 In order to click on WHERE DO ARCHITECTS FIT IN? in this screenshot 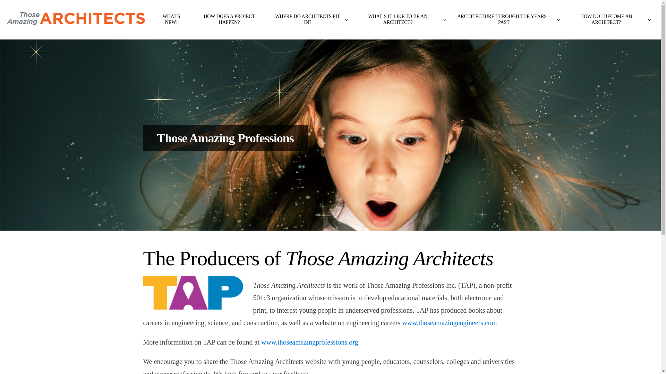, I will do `click(309, 19)`.